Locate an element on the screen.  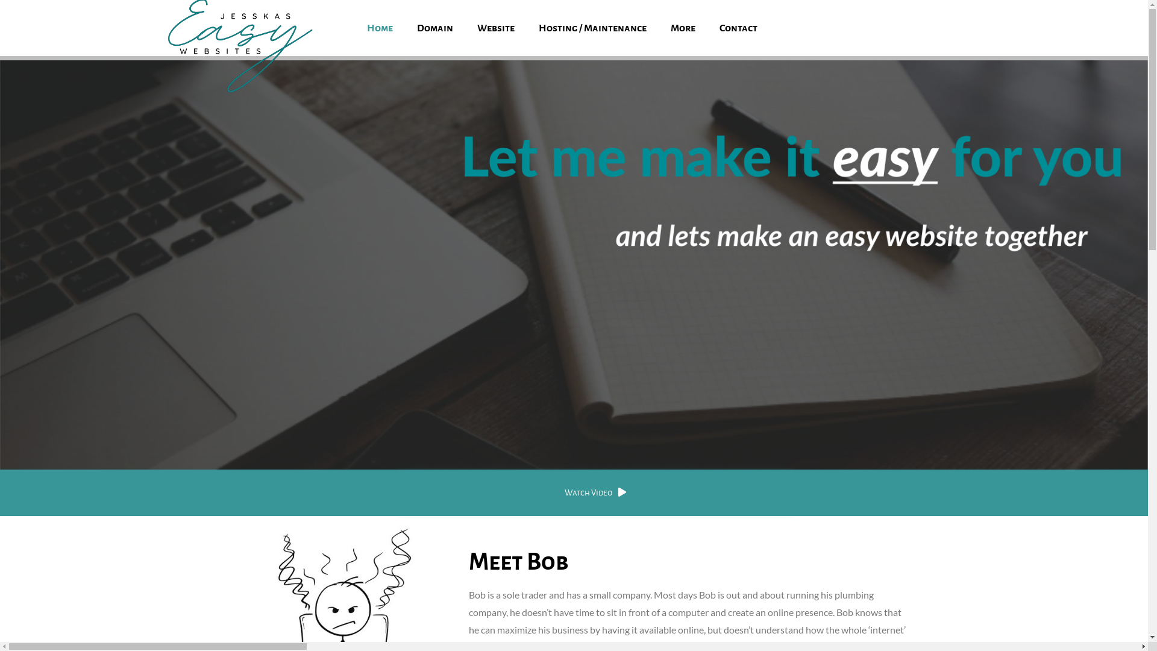
More is located at coordinates (683, 28).